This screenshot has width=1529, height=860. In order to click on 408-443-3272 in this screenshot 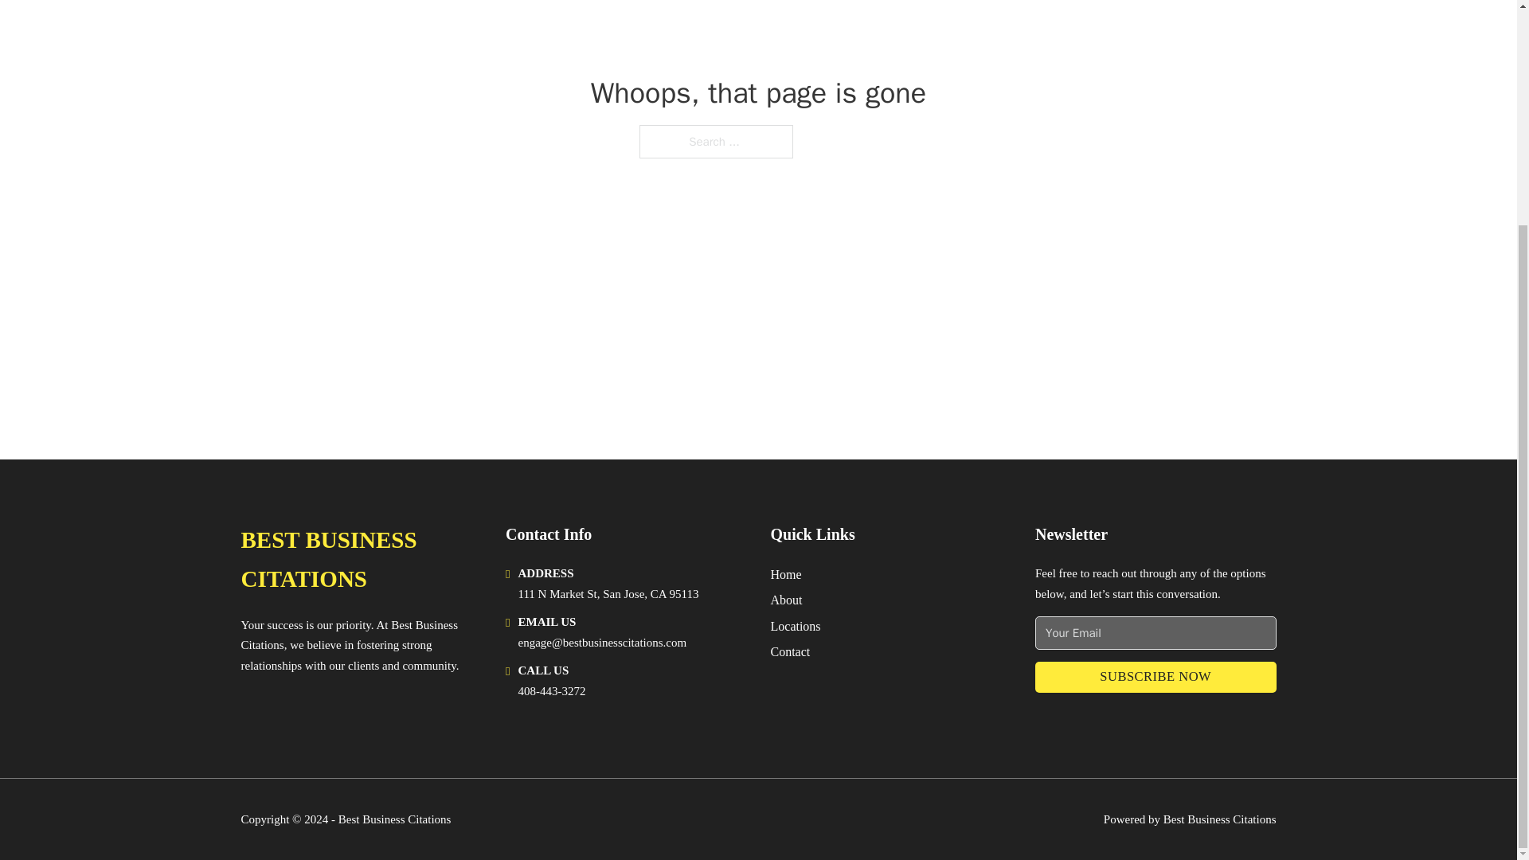, I will do `click(551, 690)`.